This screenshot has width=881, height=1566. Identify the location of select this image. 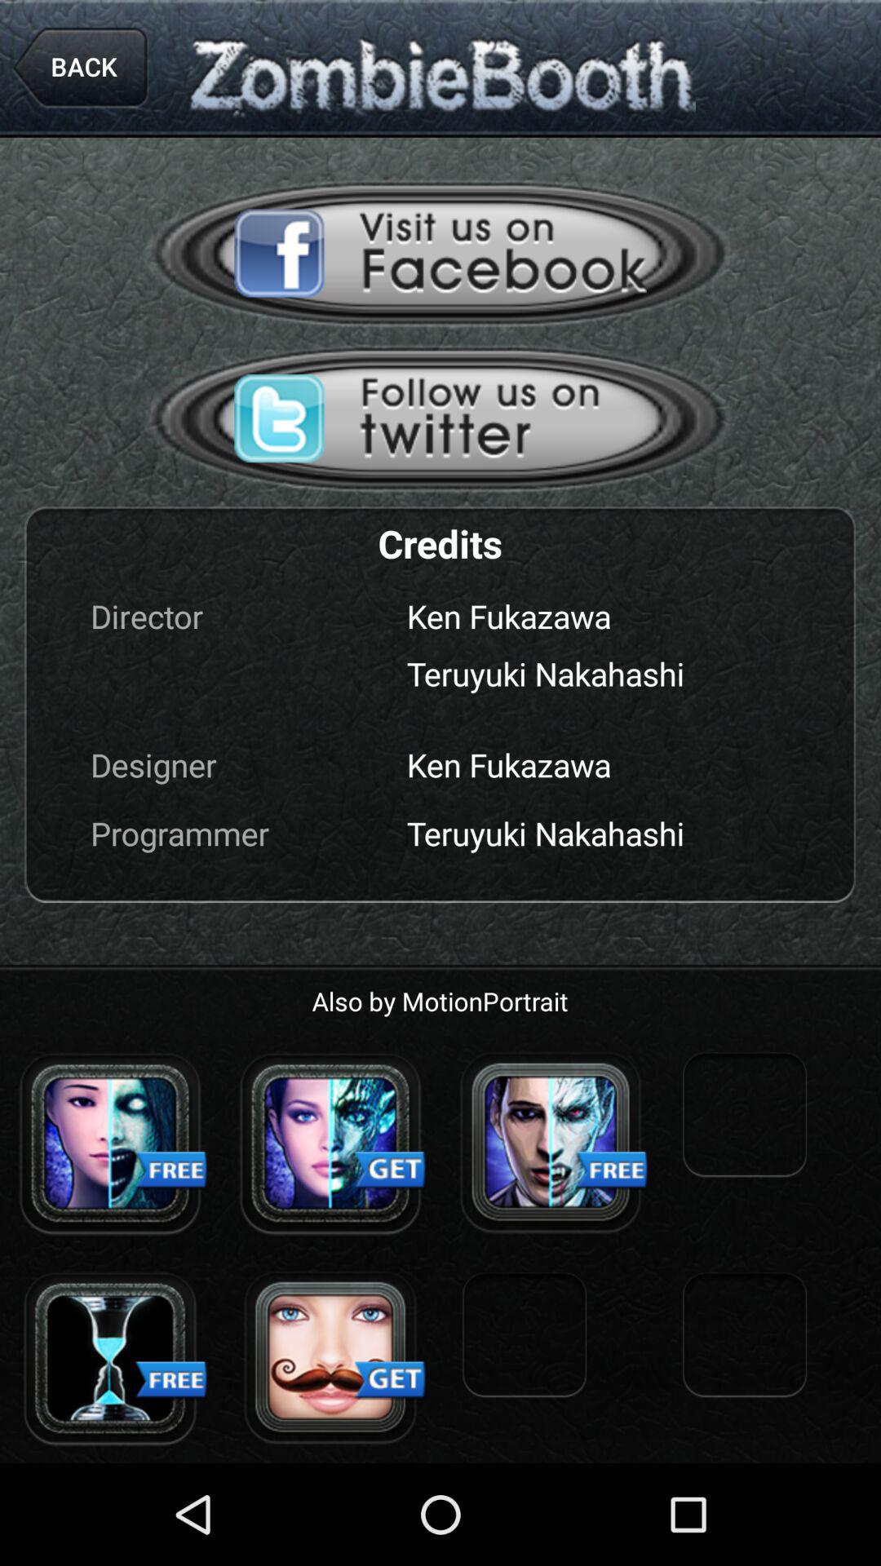
(110, 1358).